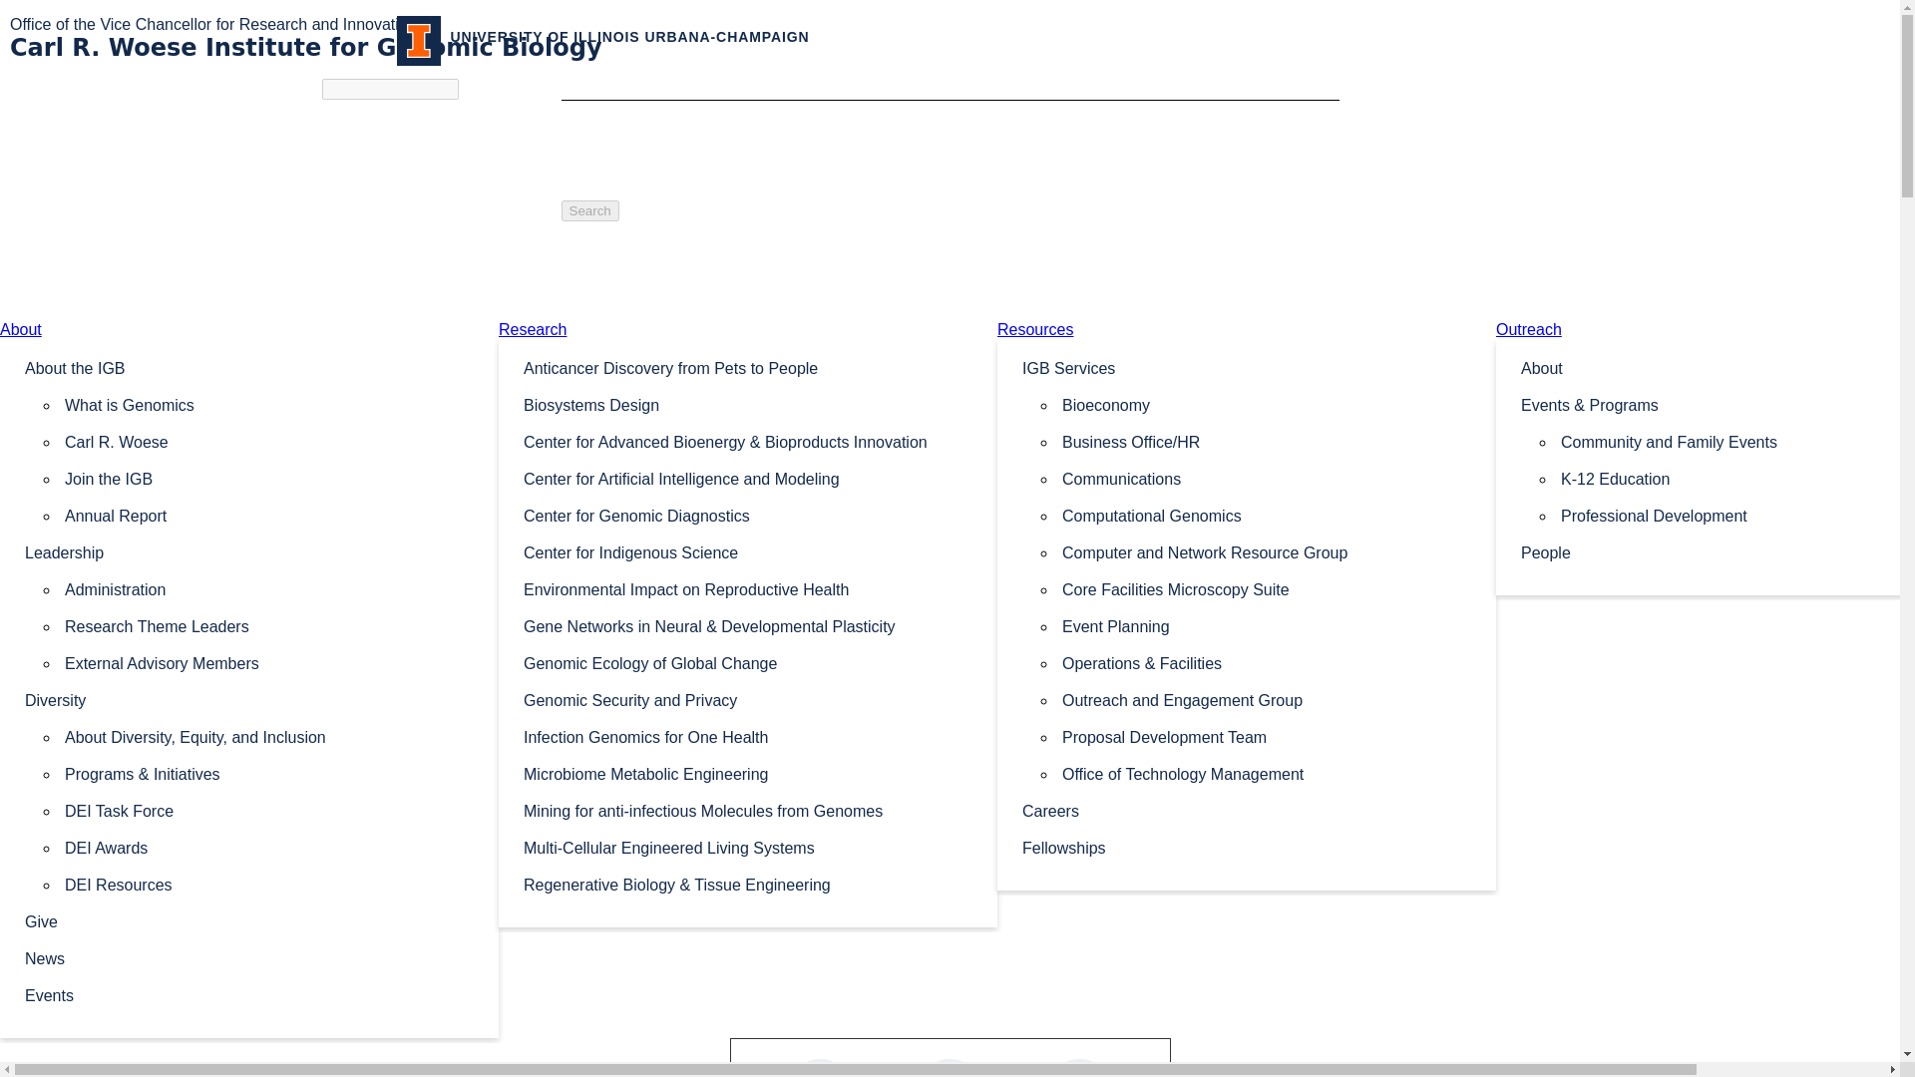 The width and height of the screenshot is (1915, 1077). What do you see at coordinates (748, 515) in the screenshot?
I see `Center for Genomic Diagnostics` at bounding box center [748, 515].